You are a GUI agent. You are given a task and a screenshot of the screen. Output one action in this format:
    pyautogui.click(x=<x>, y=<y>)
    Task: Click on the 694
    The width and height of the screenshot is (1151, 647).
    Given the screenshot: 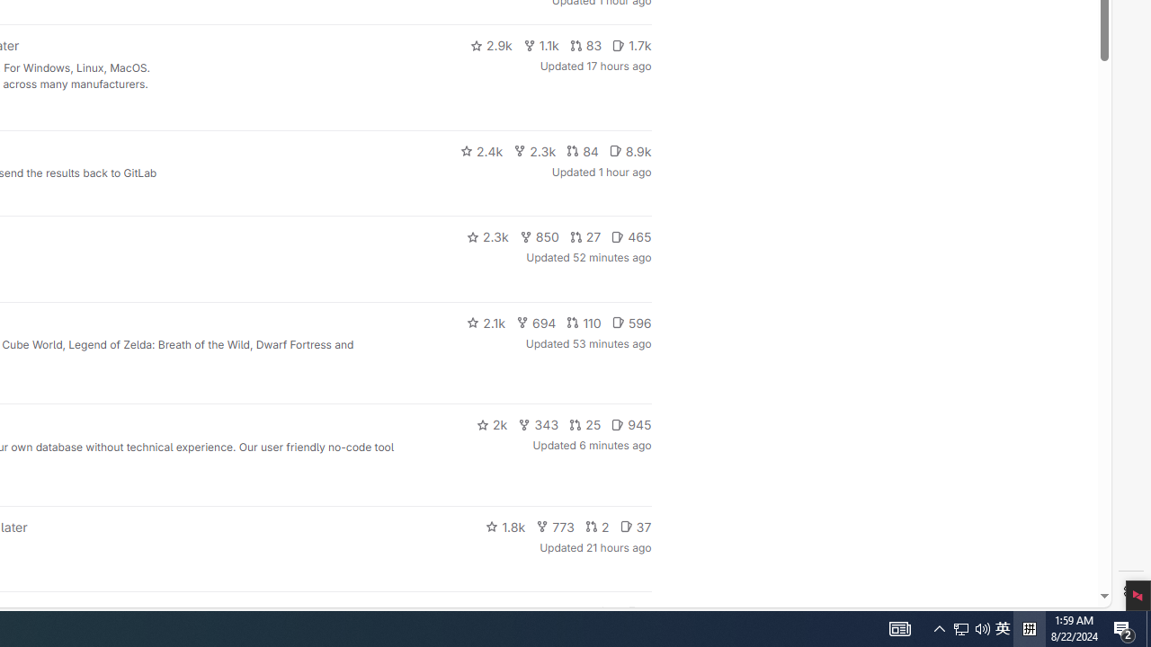 What is the action you would take?
    pyautogui.click(x=536, y=322)
    